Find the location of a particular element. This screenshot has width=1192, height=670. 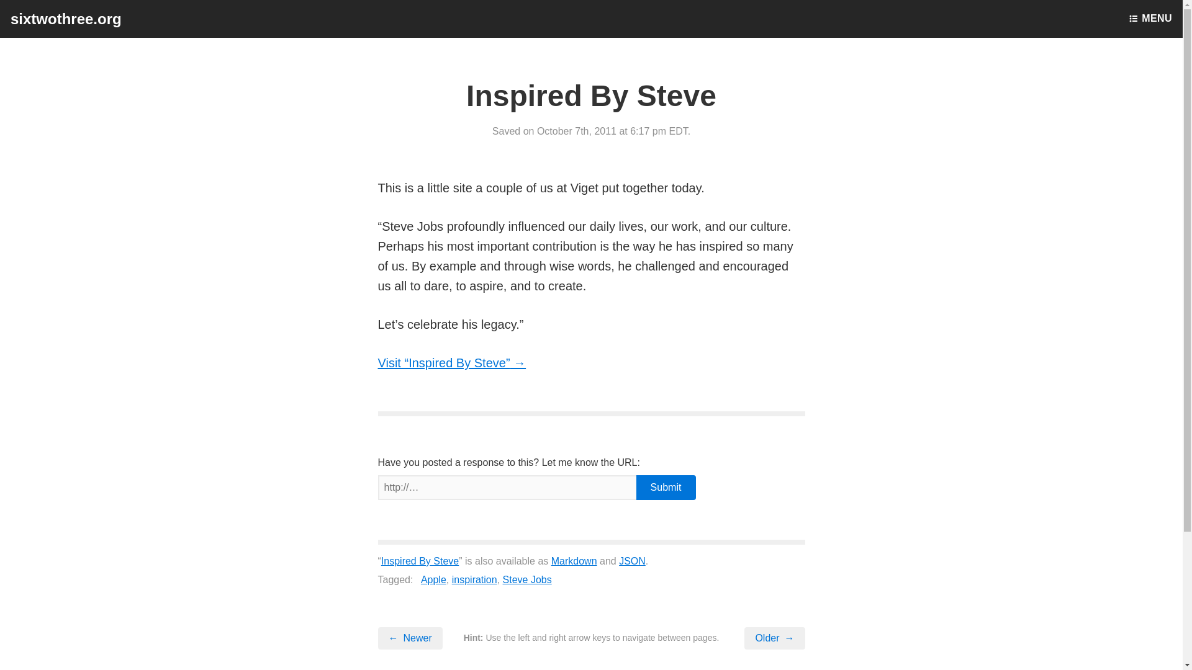

Submit is located at coordinates (665, 487).